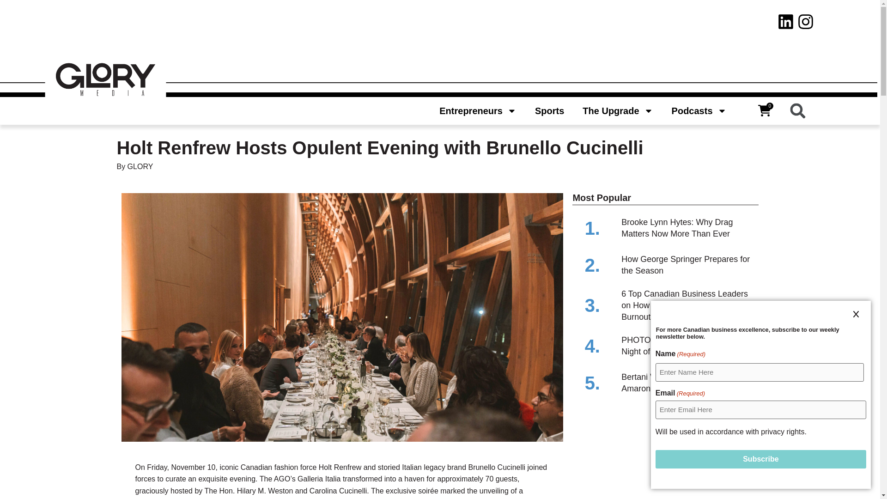 The image size is (887, 499). What do you see at coordinates (708, 110) in the screenshot?
I see `Podcasts` at bounding box center [708, 110].